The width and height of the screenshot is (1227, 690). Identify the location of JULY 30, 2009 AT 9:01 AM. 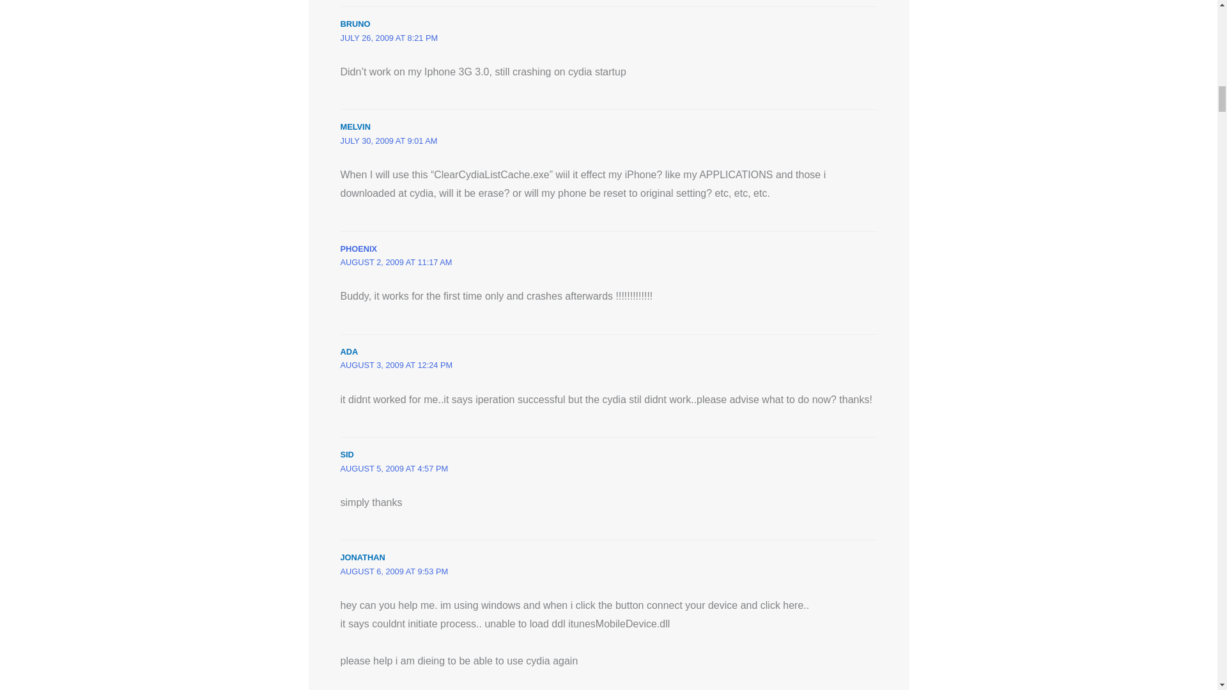
(388, 141).